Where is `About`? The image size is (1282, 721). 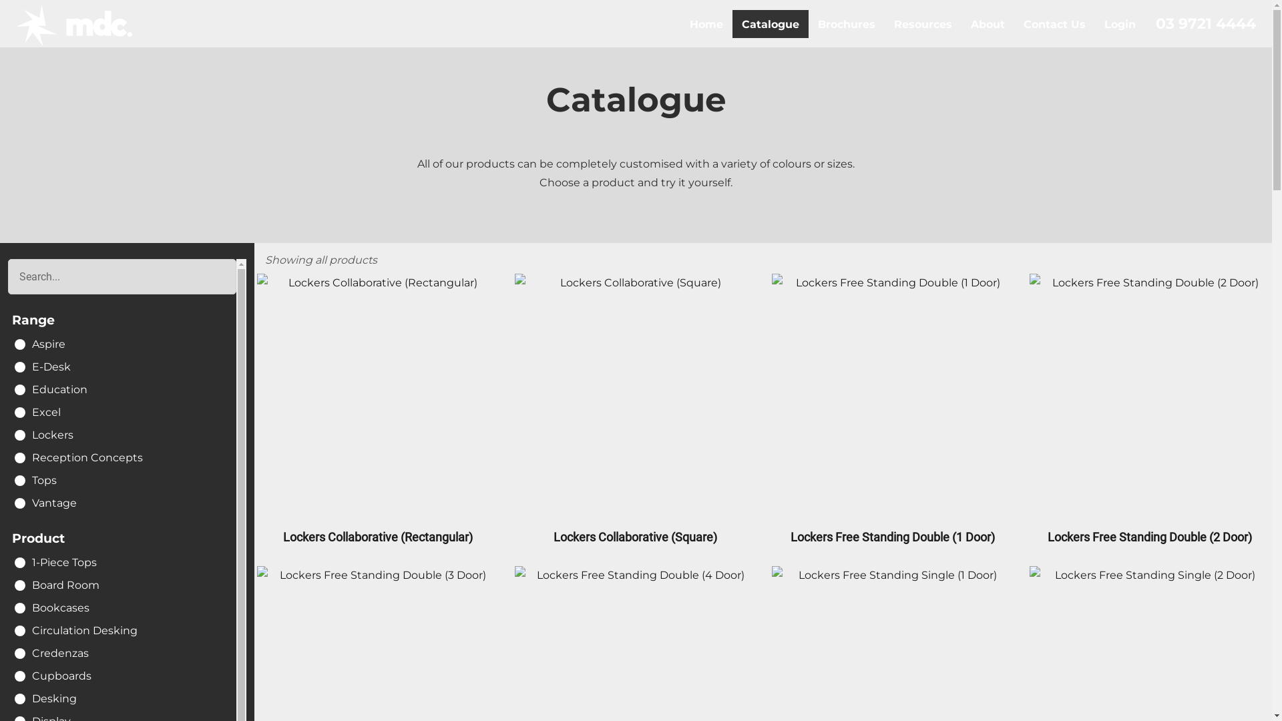
About is located at coordinates (988, 24).